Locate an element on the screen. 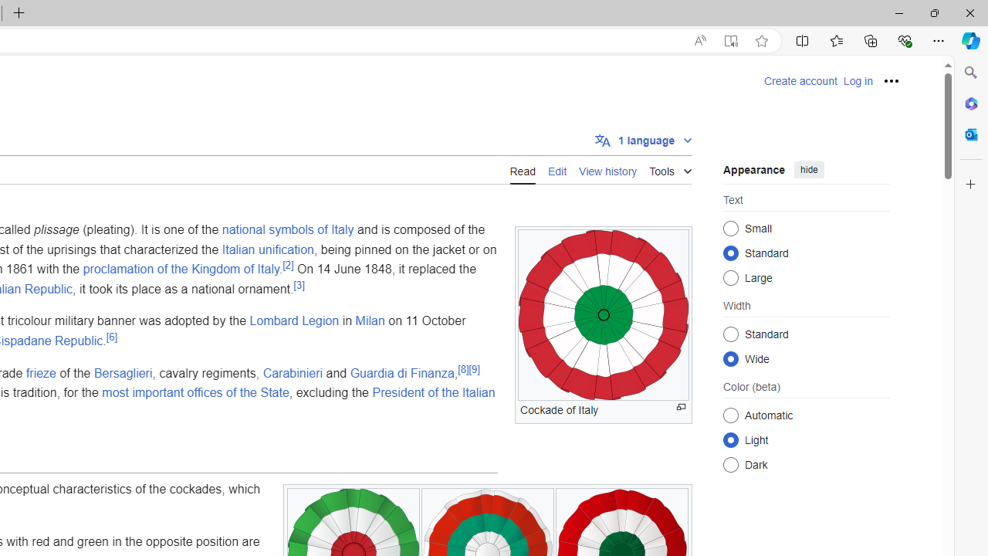 This screenshot has width=988, height=556. Close is located at coordinates (969, 12).